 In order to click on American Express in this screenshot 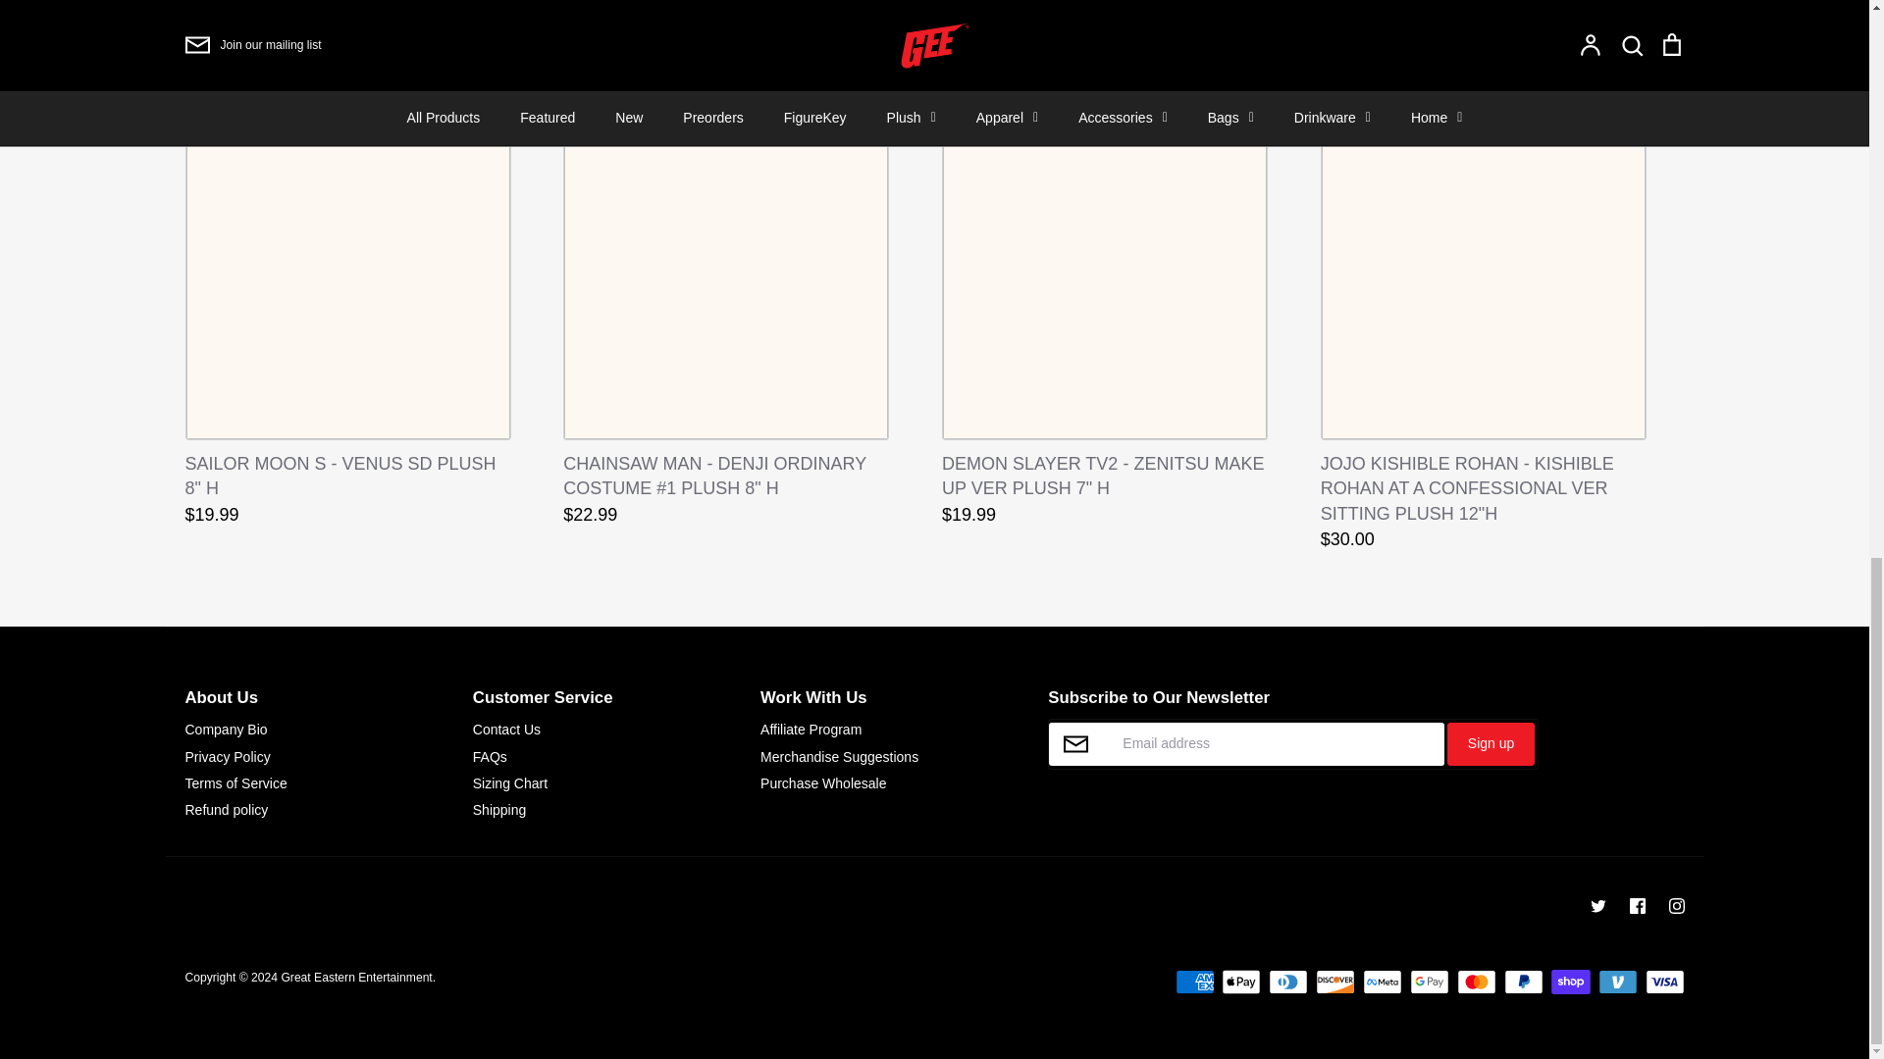, I will do `click(1195, 983)`.